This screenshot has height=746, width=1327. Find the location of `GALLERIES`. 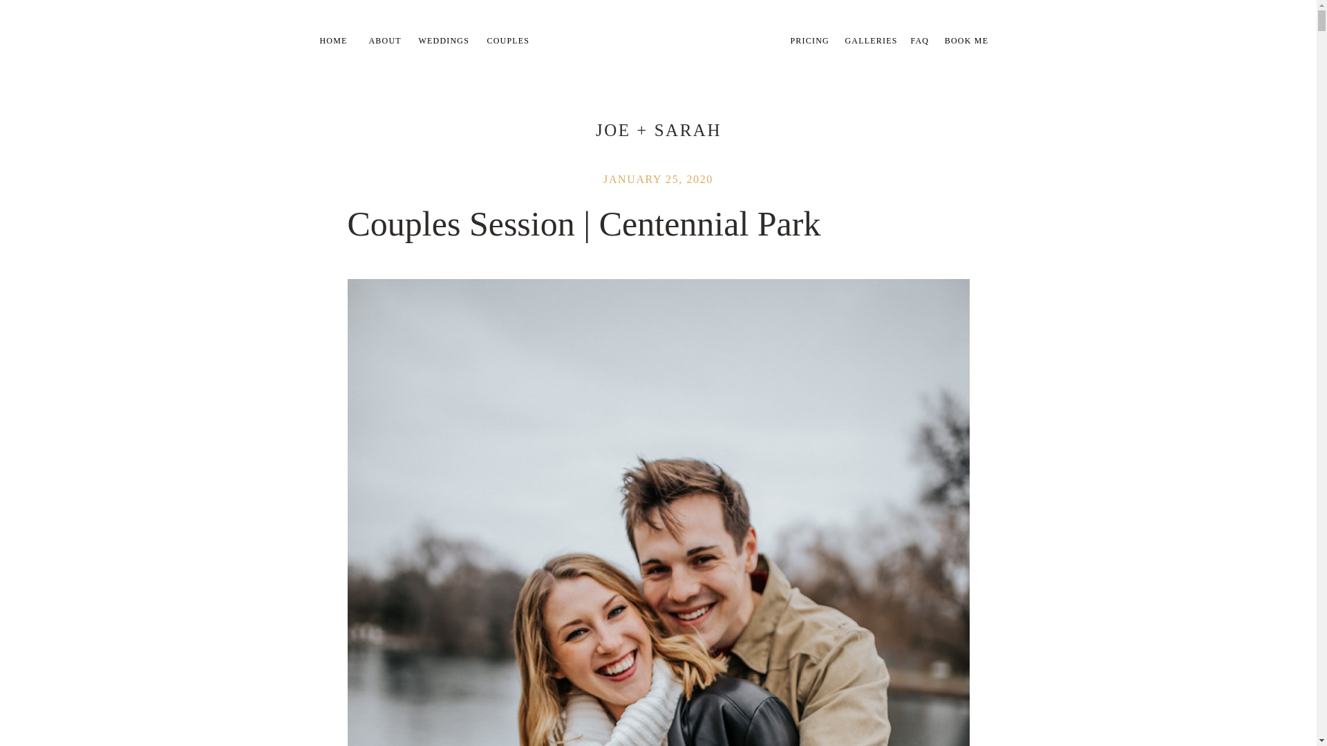

GALLERIES is located at coordinates (872, 41).